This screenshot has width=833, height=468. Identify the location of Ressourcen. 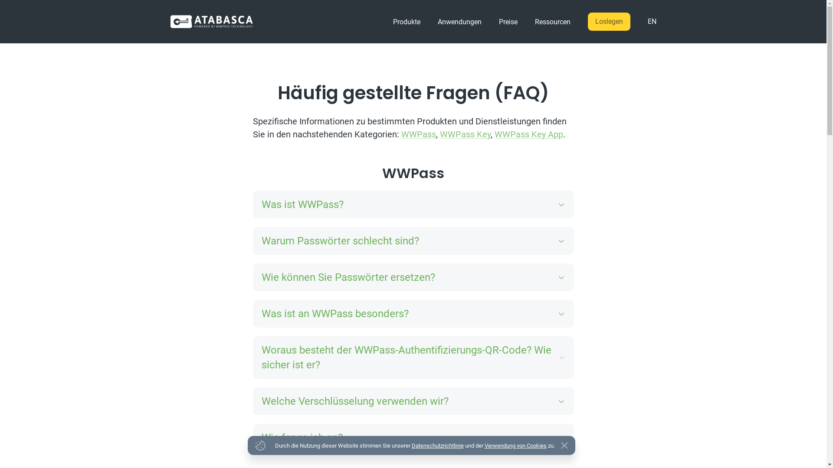
(552, 22).